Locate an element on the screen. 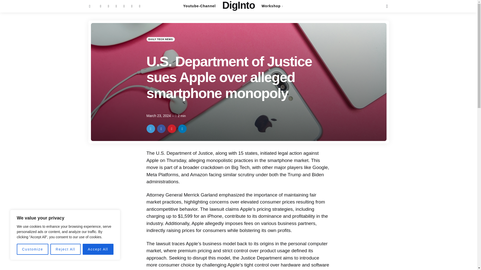  Youtube-Channel is located at coordinates (199, 6).